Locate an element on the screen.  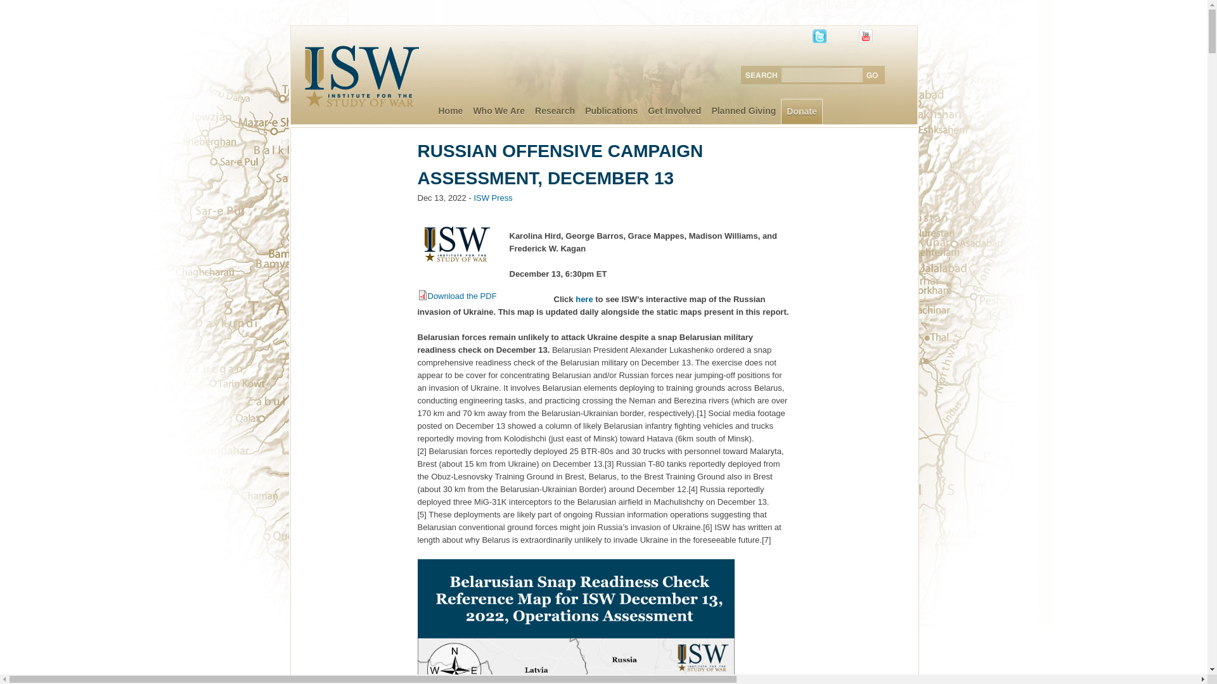
Home is located at coordinates (451, 111).